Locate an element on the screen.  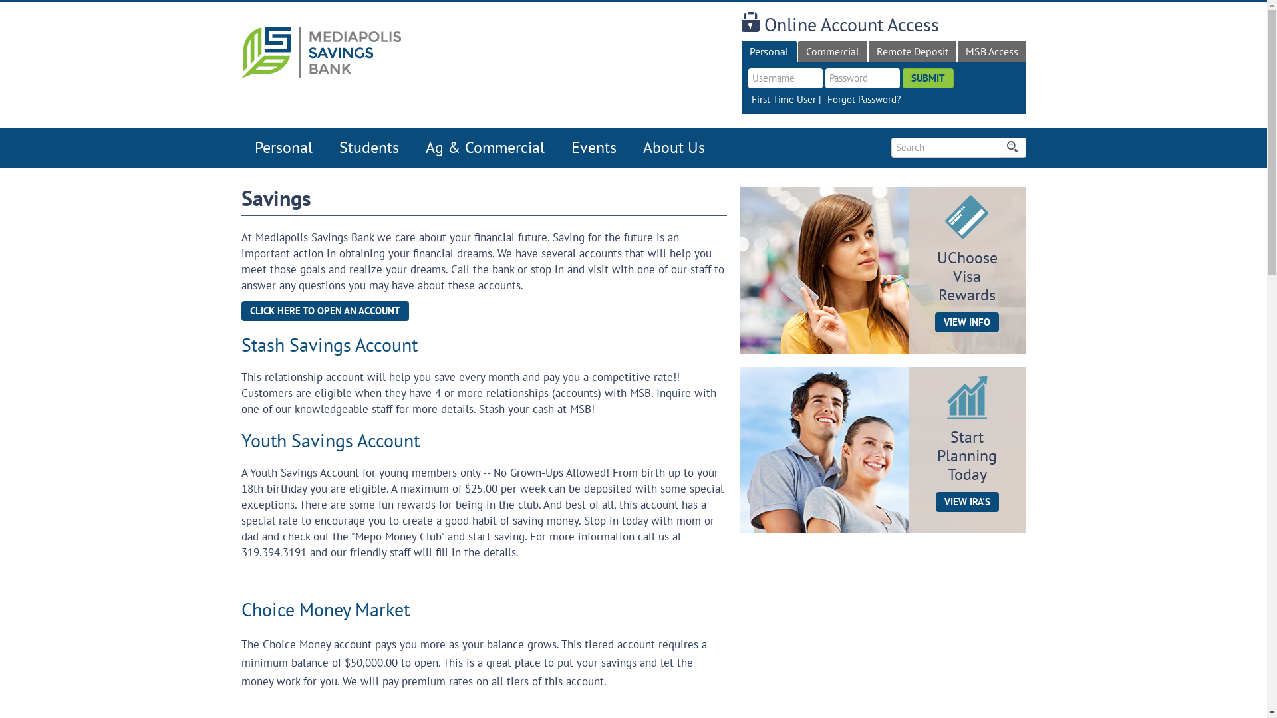
Commercial is located at coordinates (833, 51).